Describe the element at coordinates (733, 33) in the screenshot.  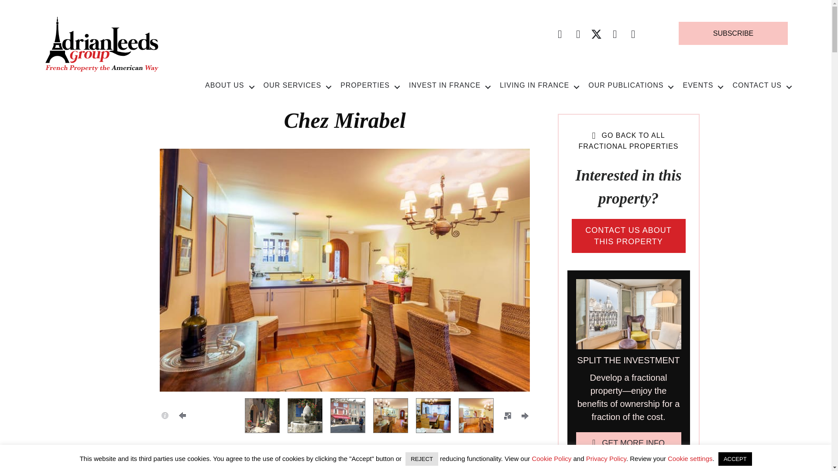
I see `SUBSCRIBE` at that location.